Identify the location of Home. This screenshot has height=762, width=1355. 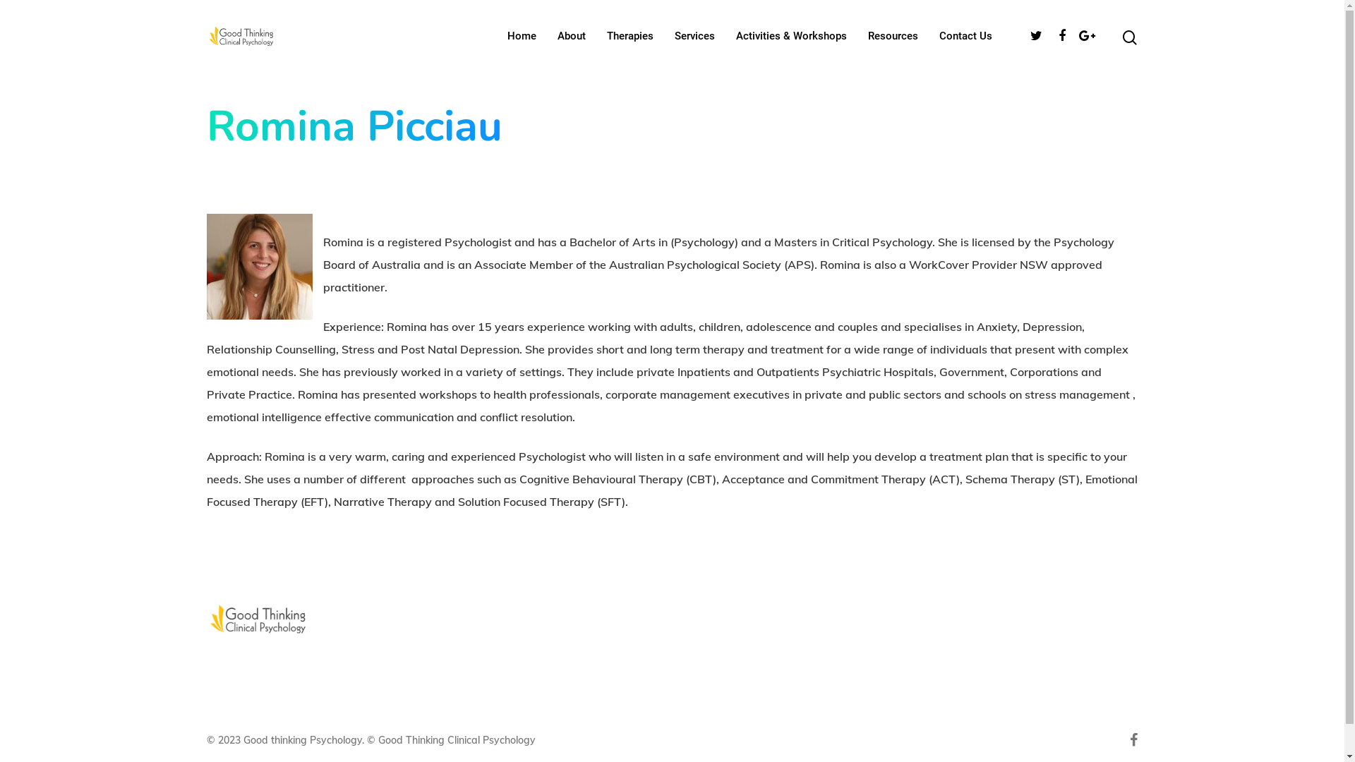
(521, 35).